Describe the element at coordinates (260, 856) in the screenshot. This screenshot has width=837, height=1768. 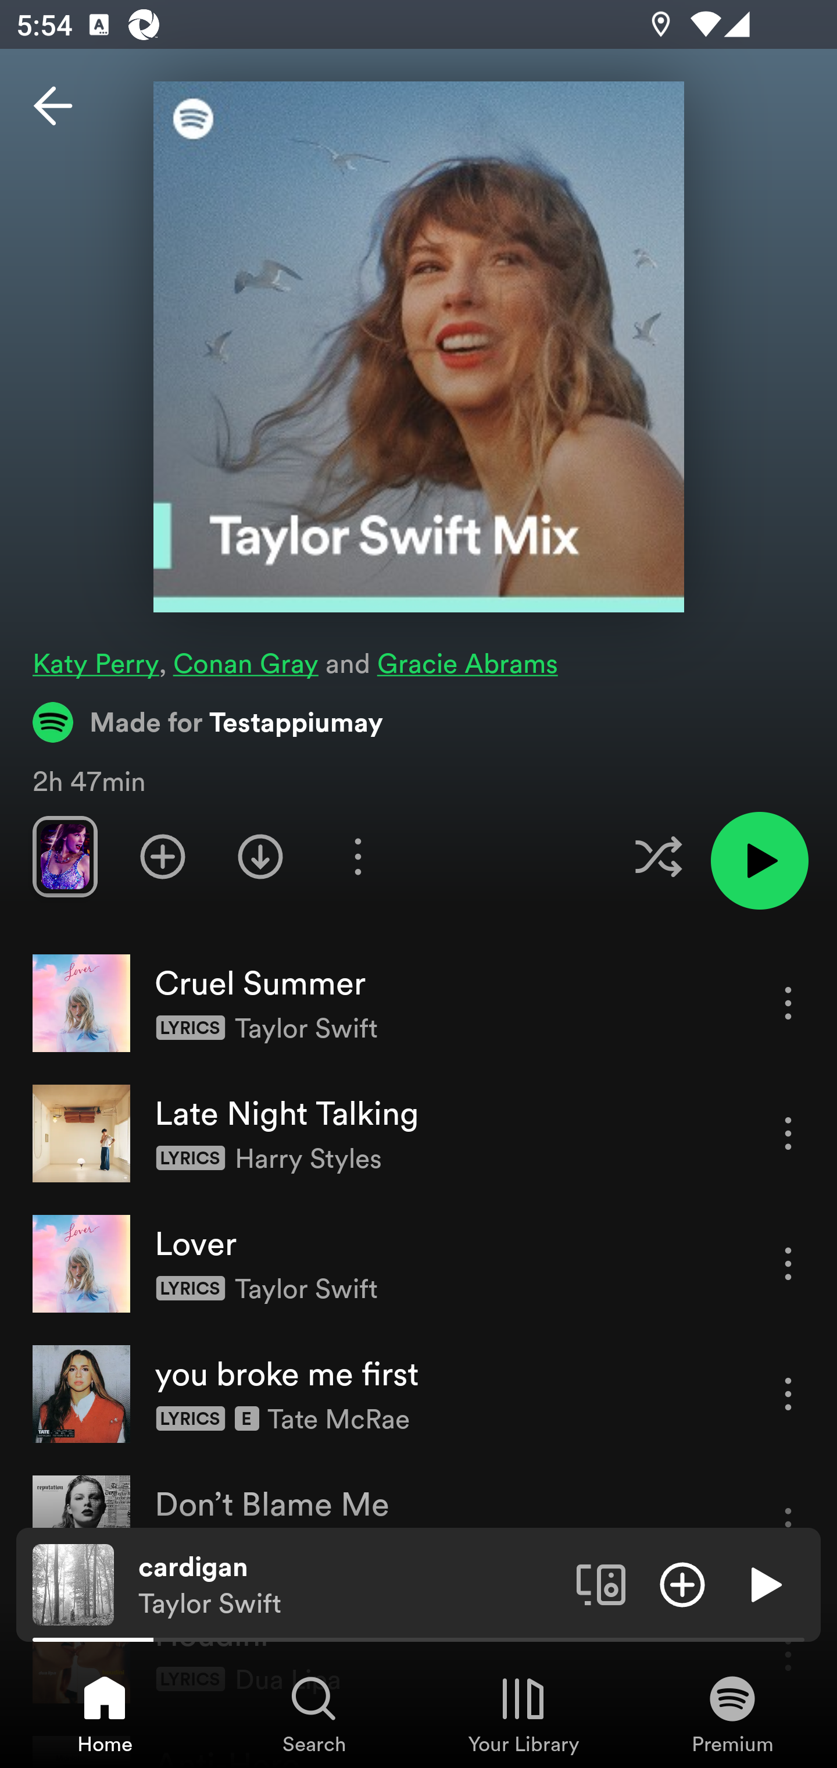
I see `Download` at that location.